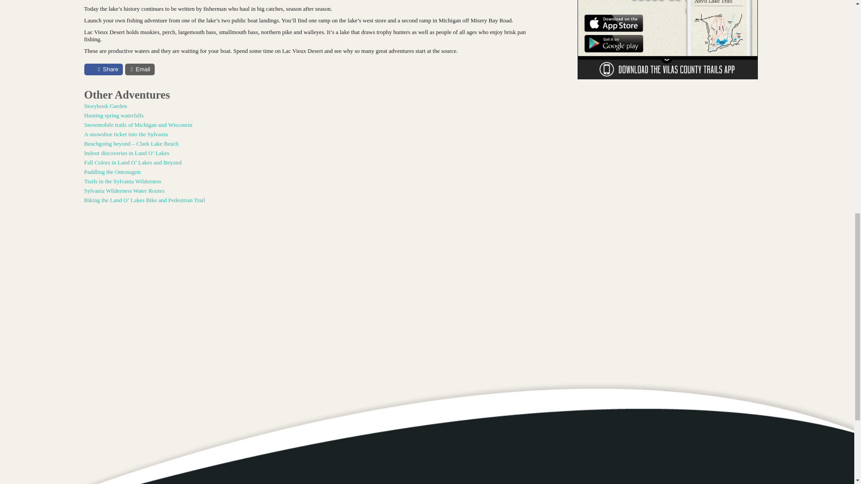 This screenshot has width=861, height=484. Describe the element at coordinates (307, 191) in the screenshot. I see `Sylvania Wilderness Water Routes` at that location.